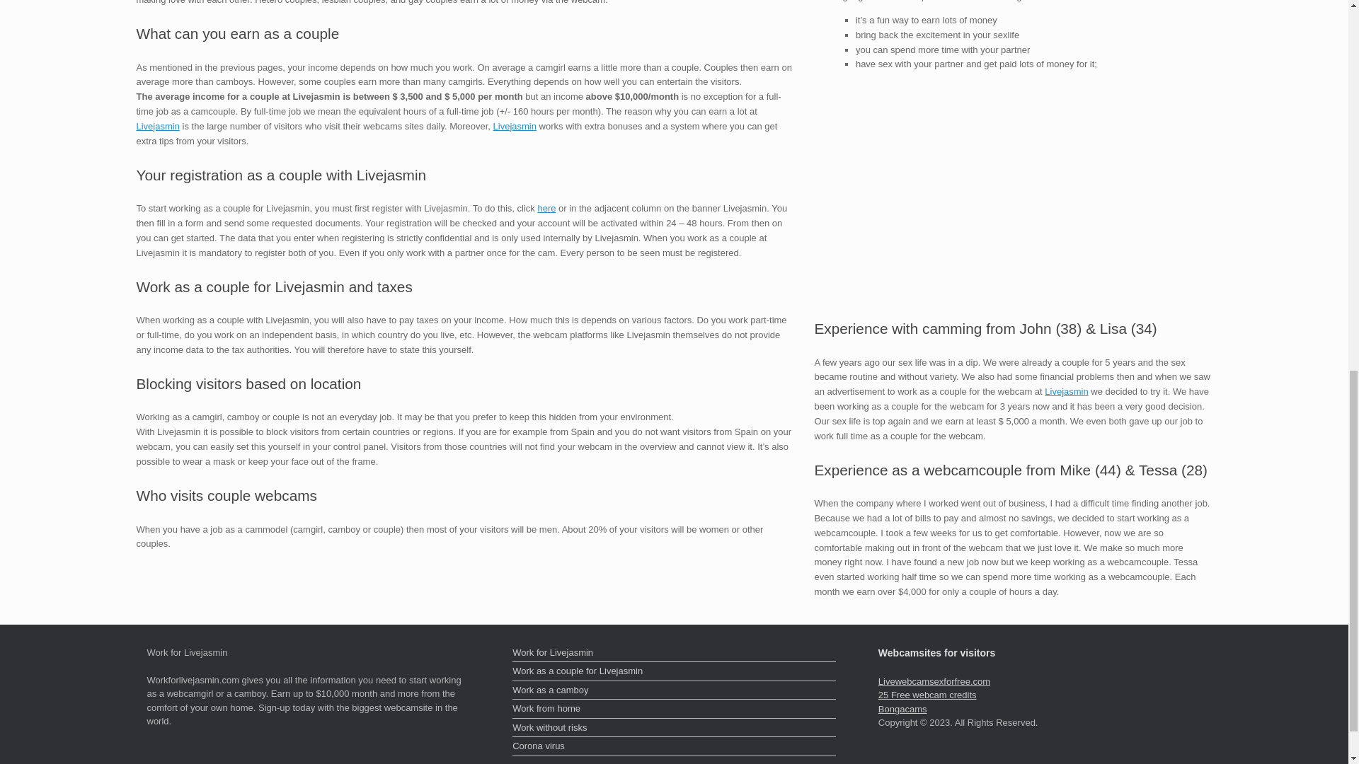 This screenshot has height=764, width=1359. What do you see at coordinates (674, 692) in the screenshot?
I see `Work as a camboy` at bounding box center [674, 692].